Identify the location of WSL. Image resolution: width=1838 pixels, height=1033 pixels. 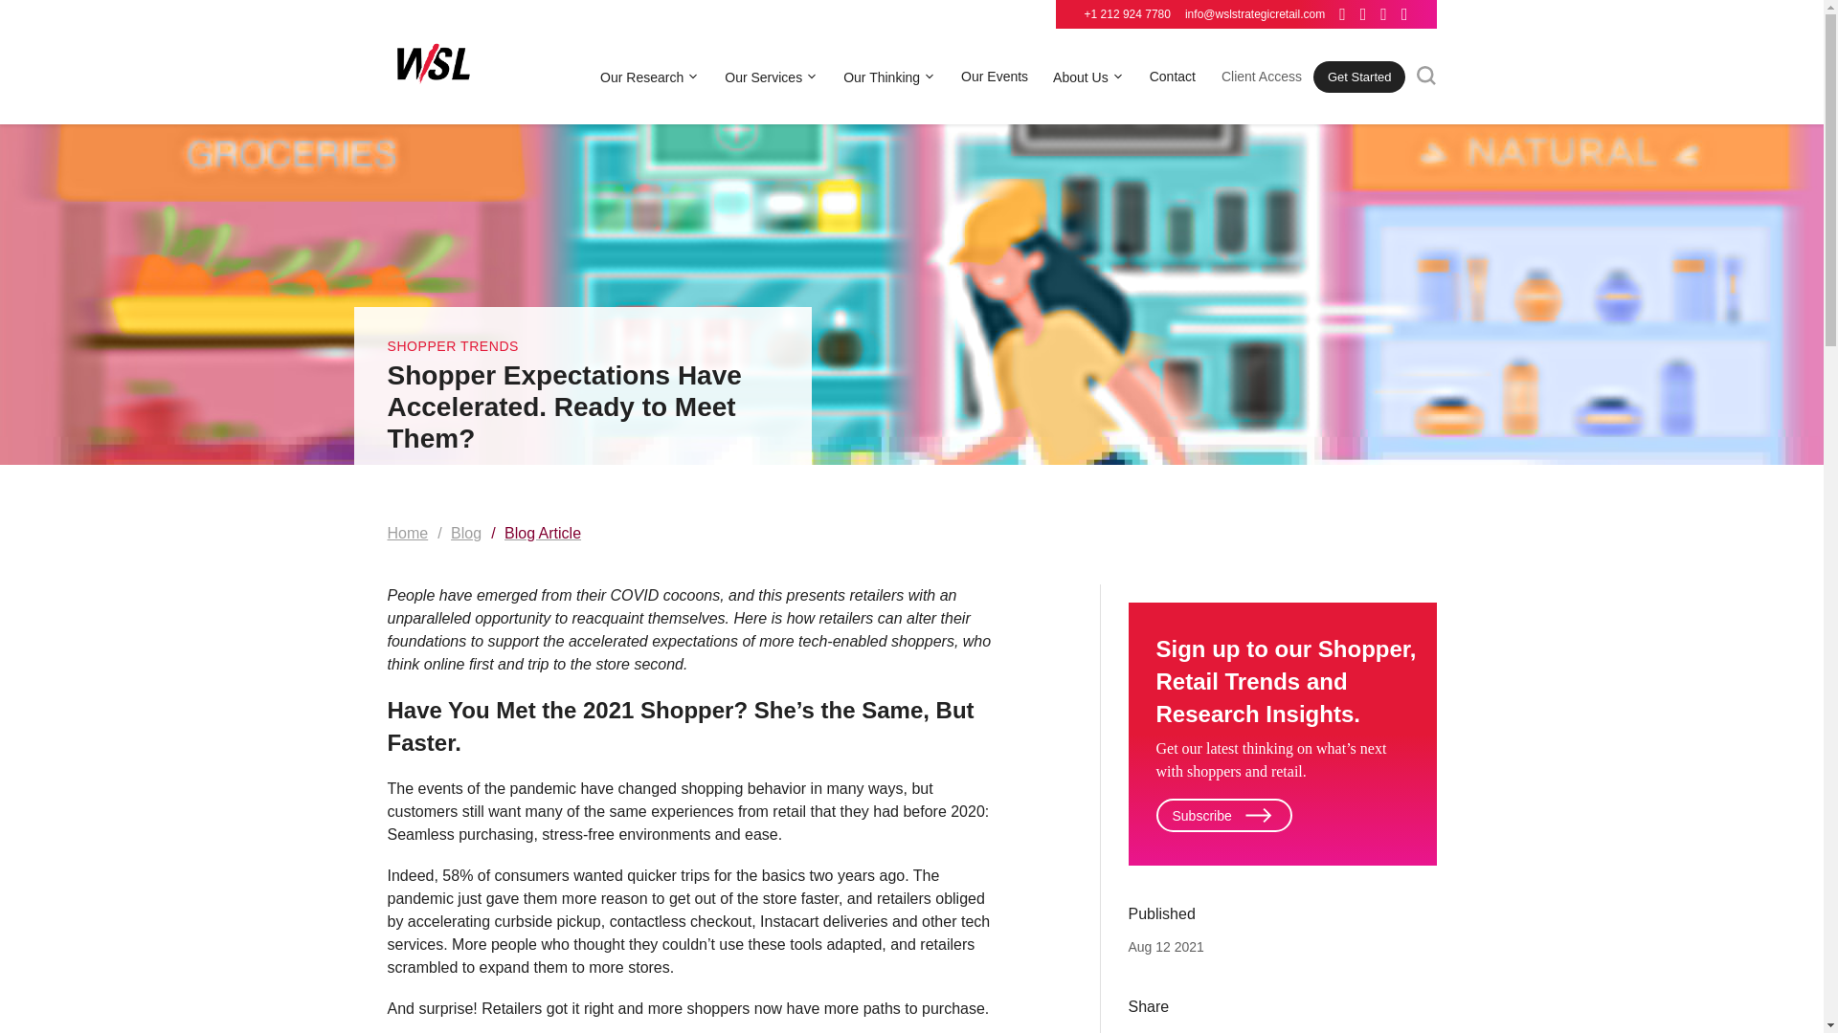
(432, 63).